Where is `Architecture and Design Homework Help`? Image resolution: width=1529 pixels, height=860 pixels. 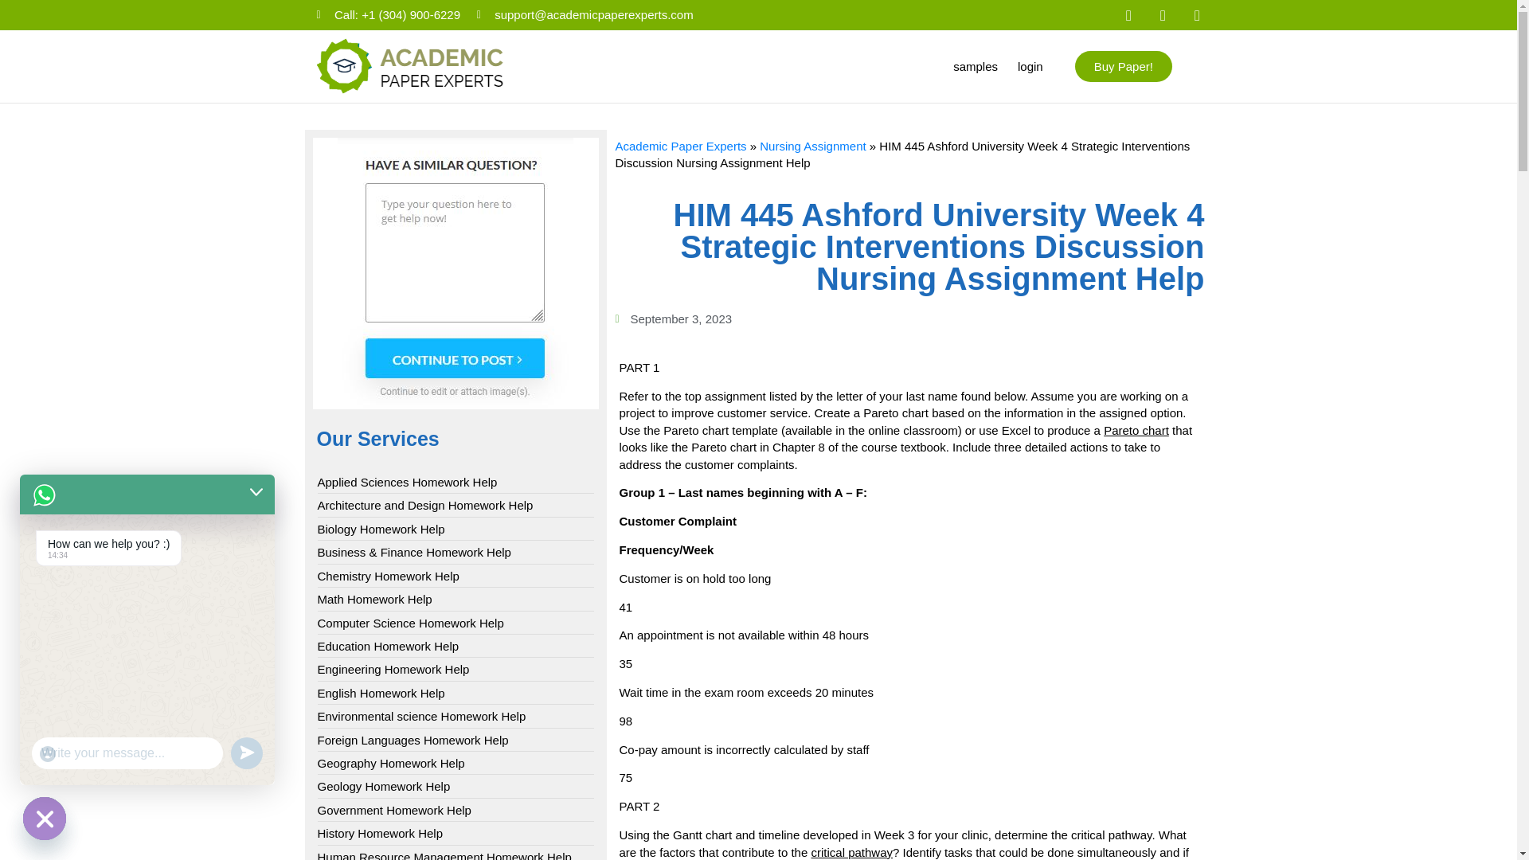 Architecture and Design Homework Help is located at coordinates (424, 505).